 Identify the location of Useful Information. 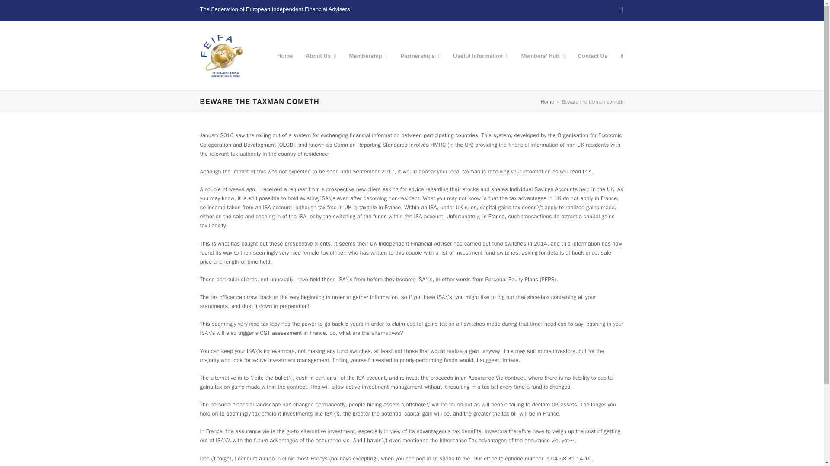
(480, 55).